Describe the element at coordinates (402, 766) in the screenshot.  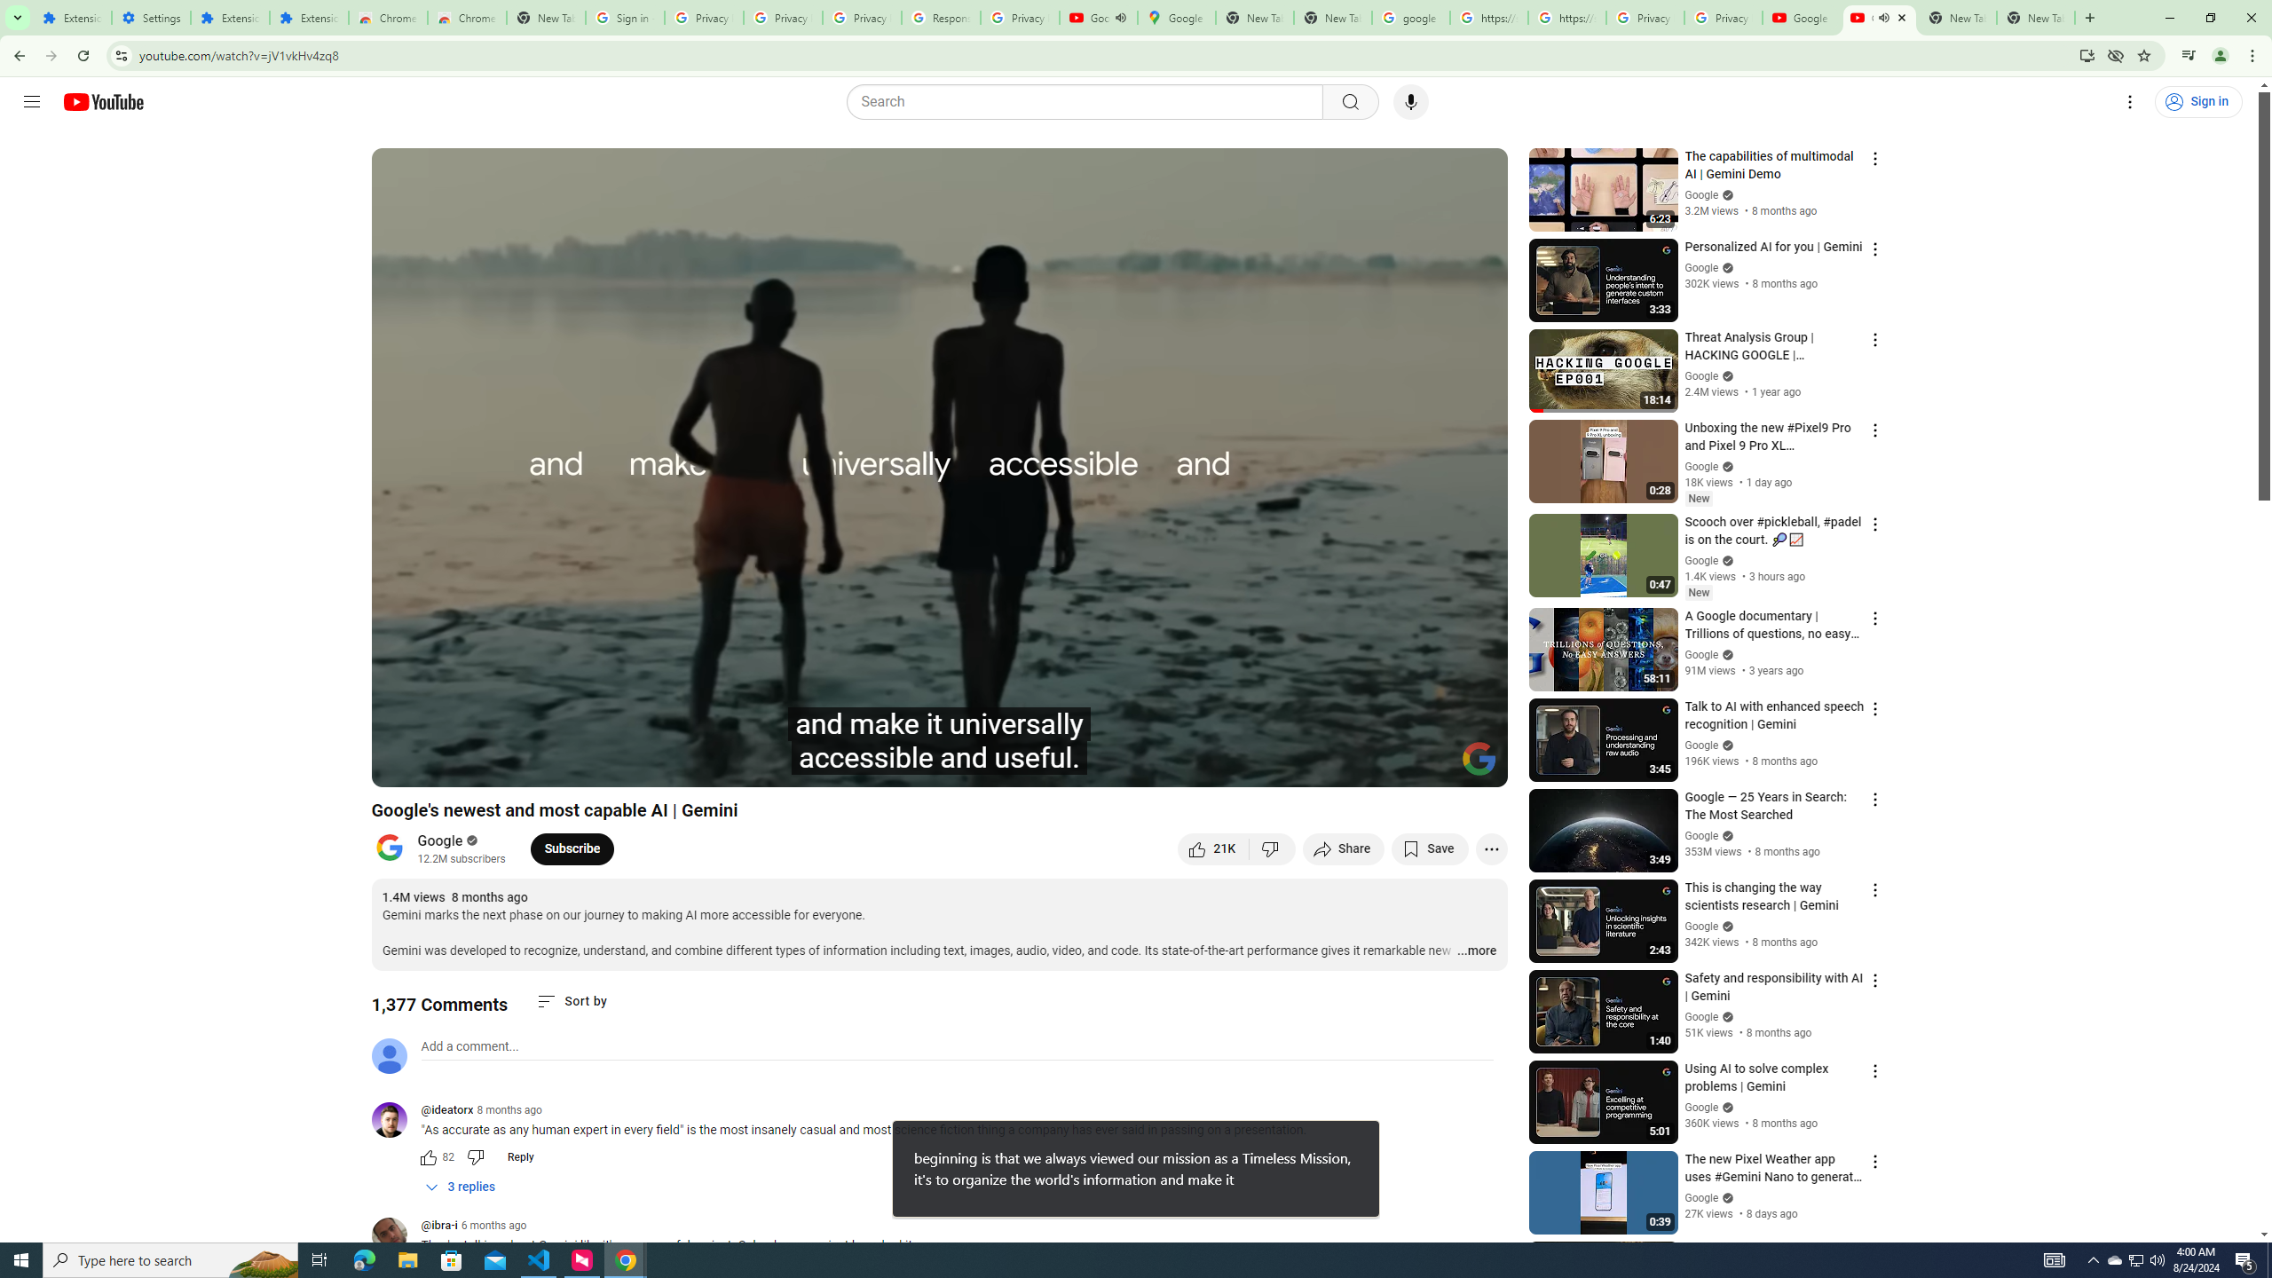
I see `Play (k)` at that location.